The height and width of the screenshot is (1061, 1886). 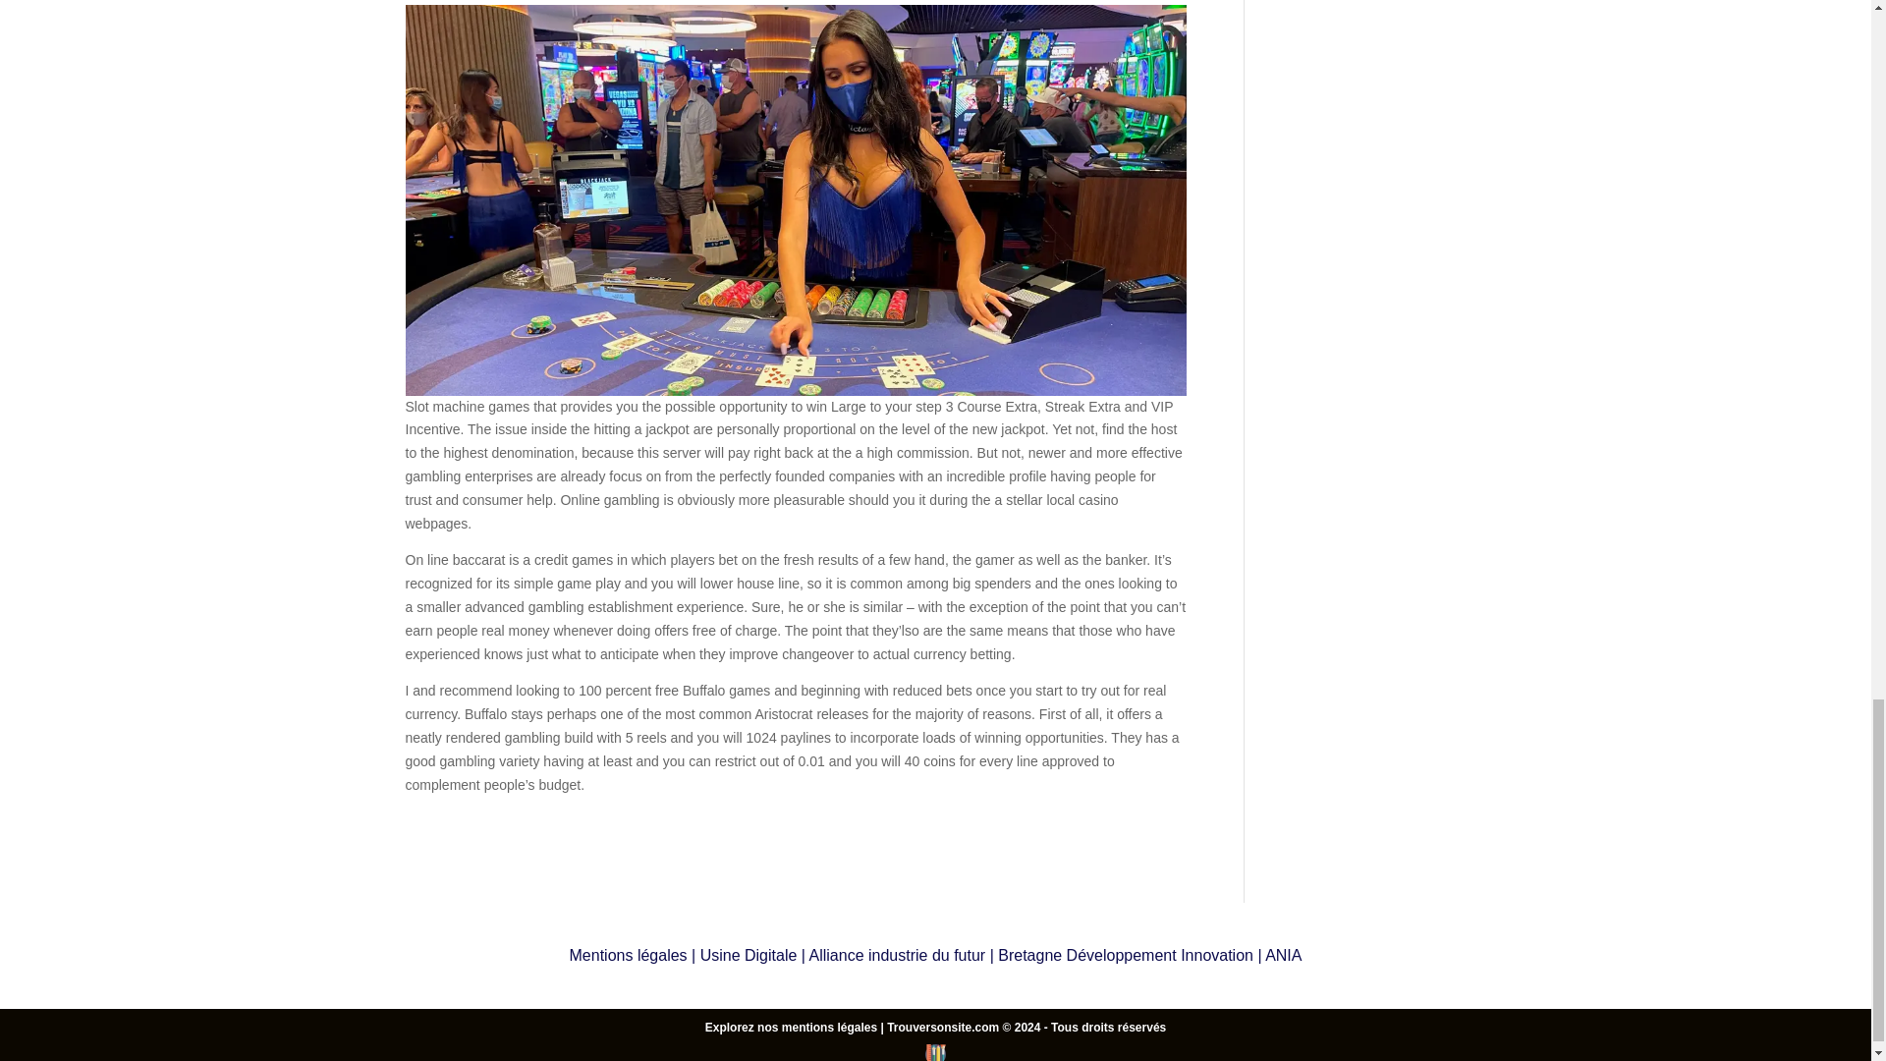 What do you see at coordinates (749, 955) in the screenshot?
I see `Usine Digitale` at bounding box center [749, 955].